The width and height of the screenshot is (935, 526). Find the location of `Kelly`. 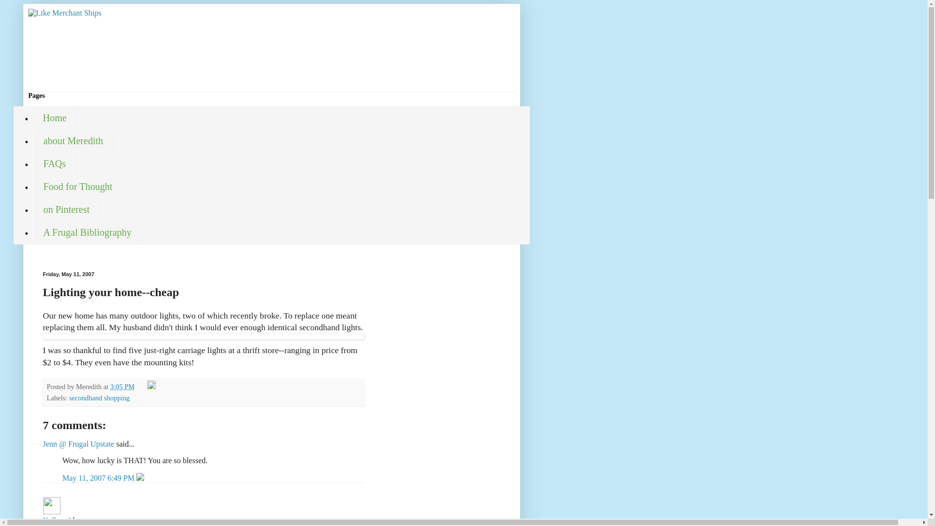

Kelly is located at coordinates (52, 506).